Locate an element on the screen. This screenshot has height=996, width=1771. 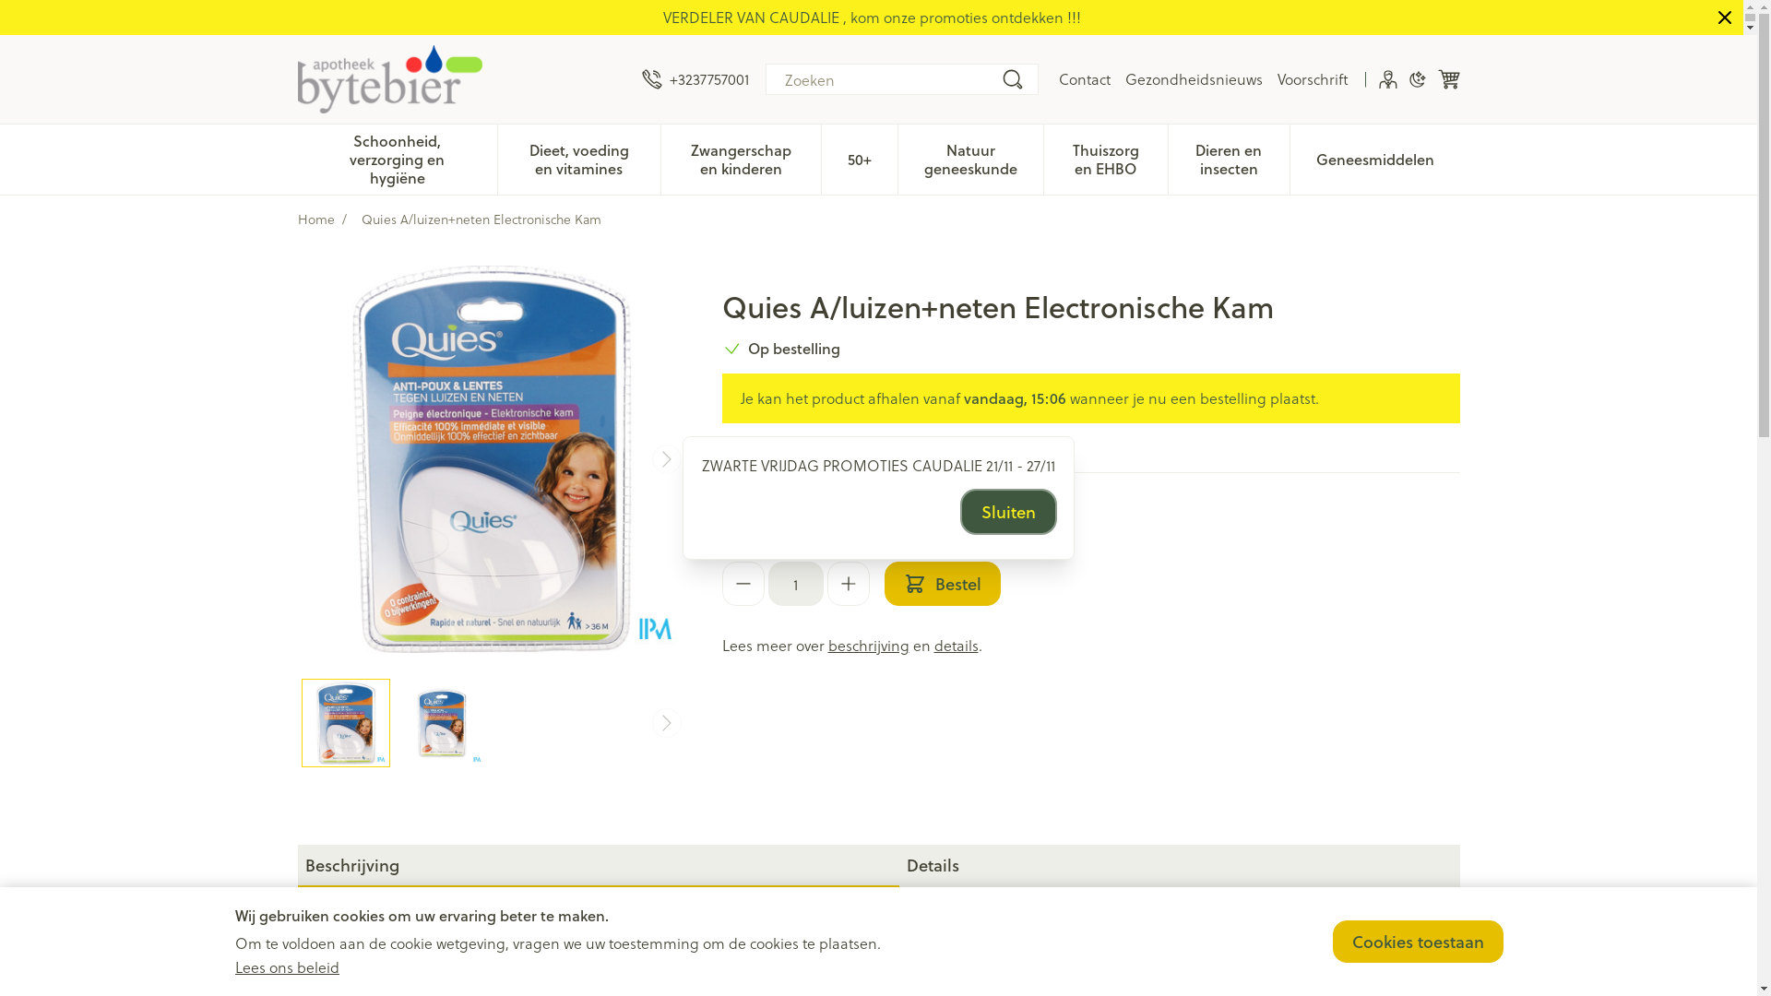
Dieren en insecten is located at coordinates (1229, 158).